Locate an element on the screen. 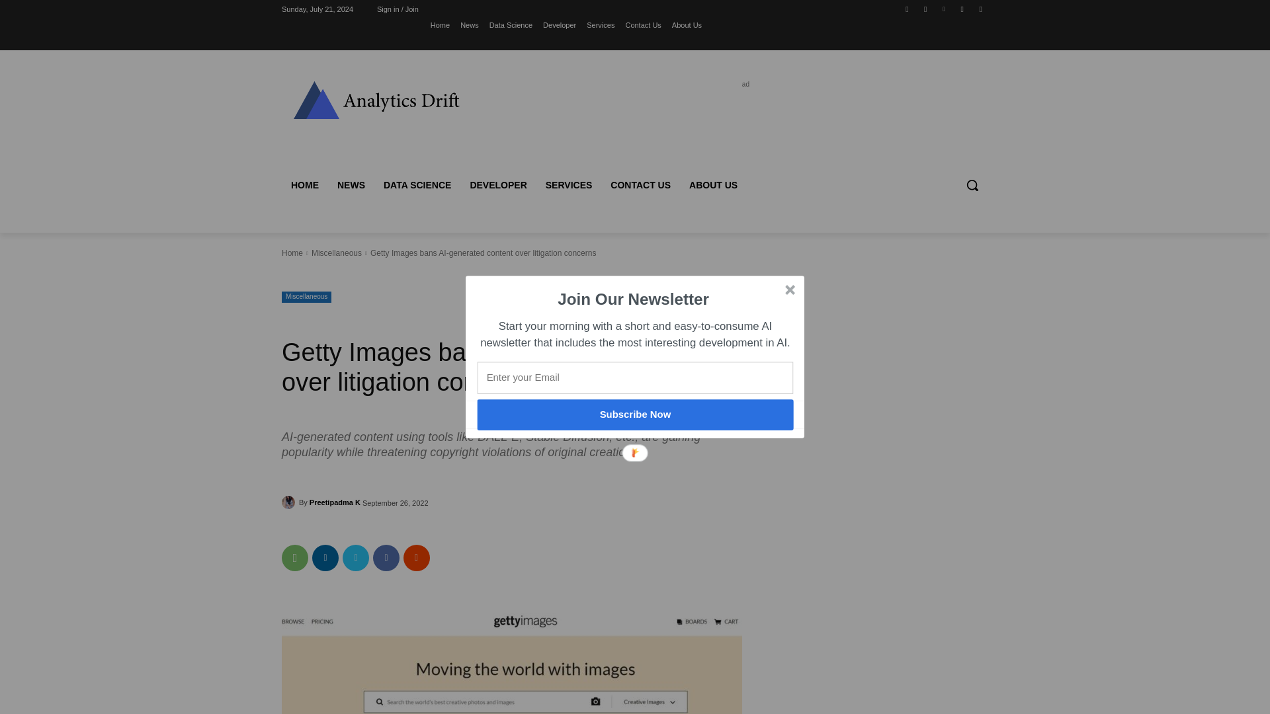  Facebook is located at coordinates (906, 9).